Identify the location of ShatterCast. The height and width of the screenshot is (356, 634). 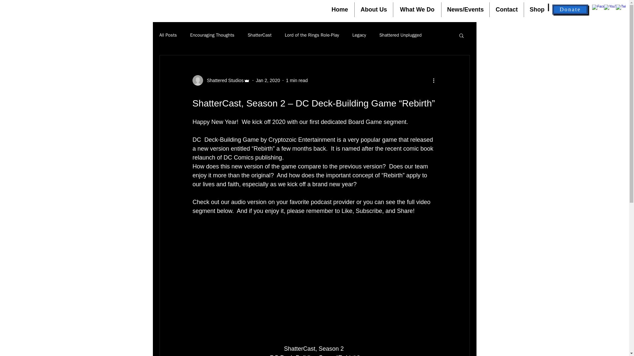
(260, 35).